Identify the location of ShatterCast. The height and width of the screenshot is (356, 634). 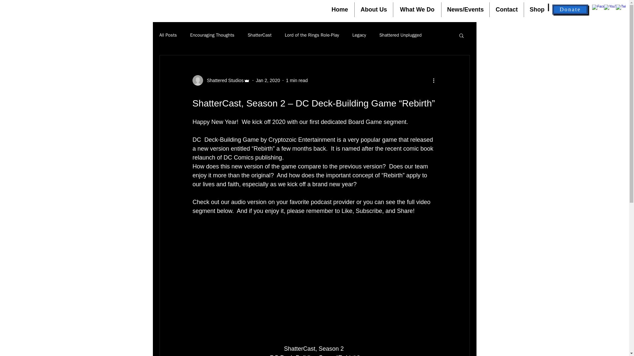
(260, 35).